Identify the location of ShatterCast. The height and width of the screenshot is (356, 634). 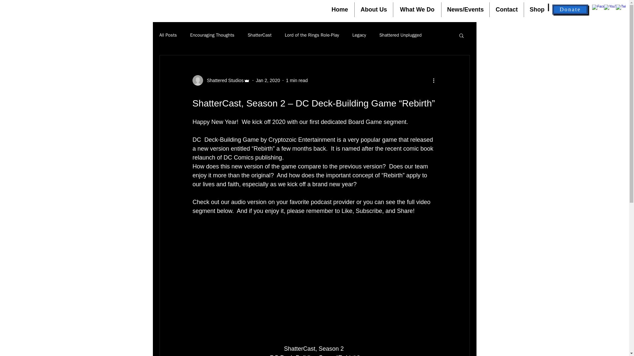
(260, 35).